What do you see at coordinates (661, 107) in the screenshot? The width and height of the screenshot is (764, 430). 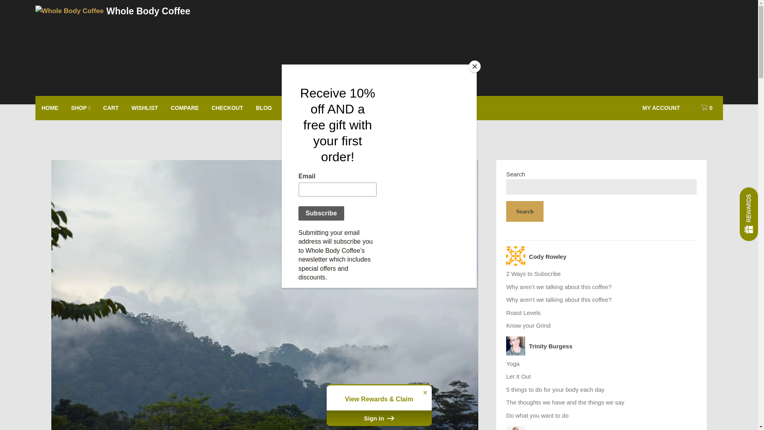 I see `MY ACCOUNT` at bounding box center [661, 107].